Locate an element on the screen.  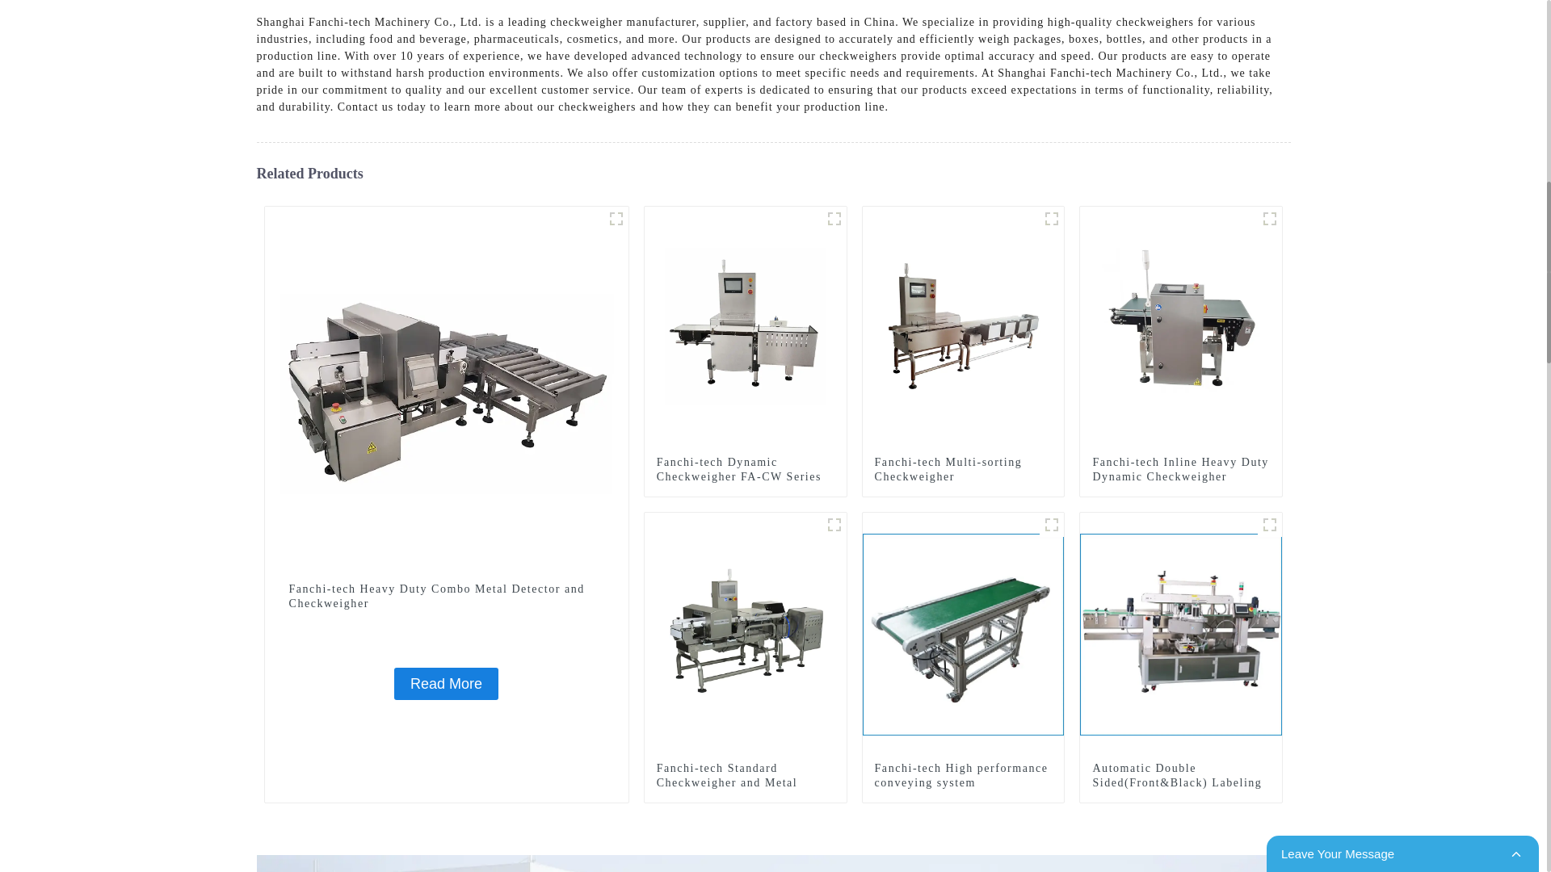
Fanchi-tech Inline Heavy Duty Dynamic Checkweigher is located at coordinates (1181, 328).